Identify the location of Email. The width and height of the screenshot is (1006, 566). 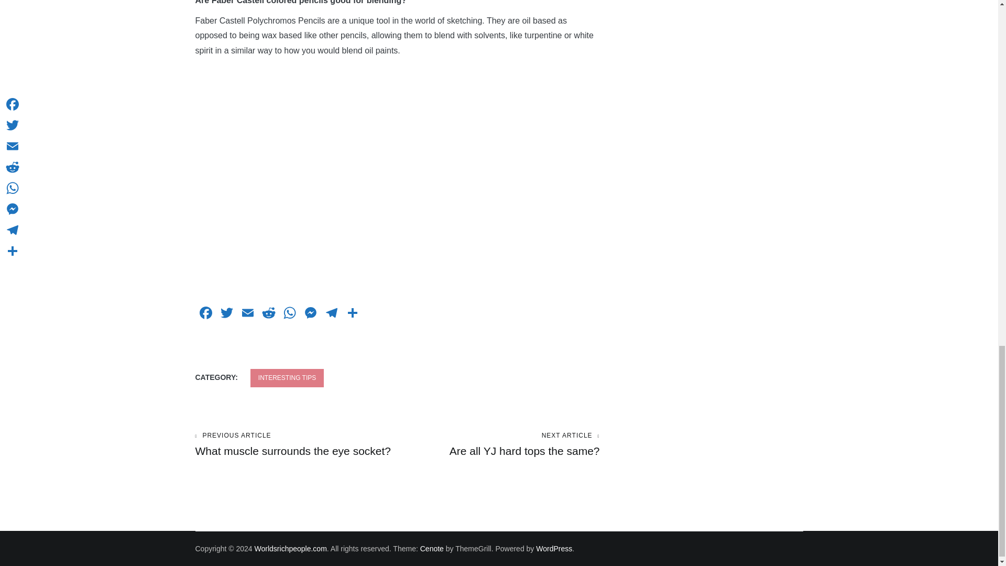
(296, 444).